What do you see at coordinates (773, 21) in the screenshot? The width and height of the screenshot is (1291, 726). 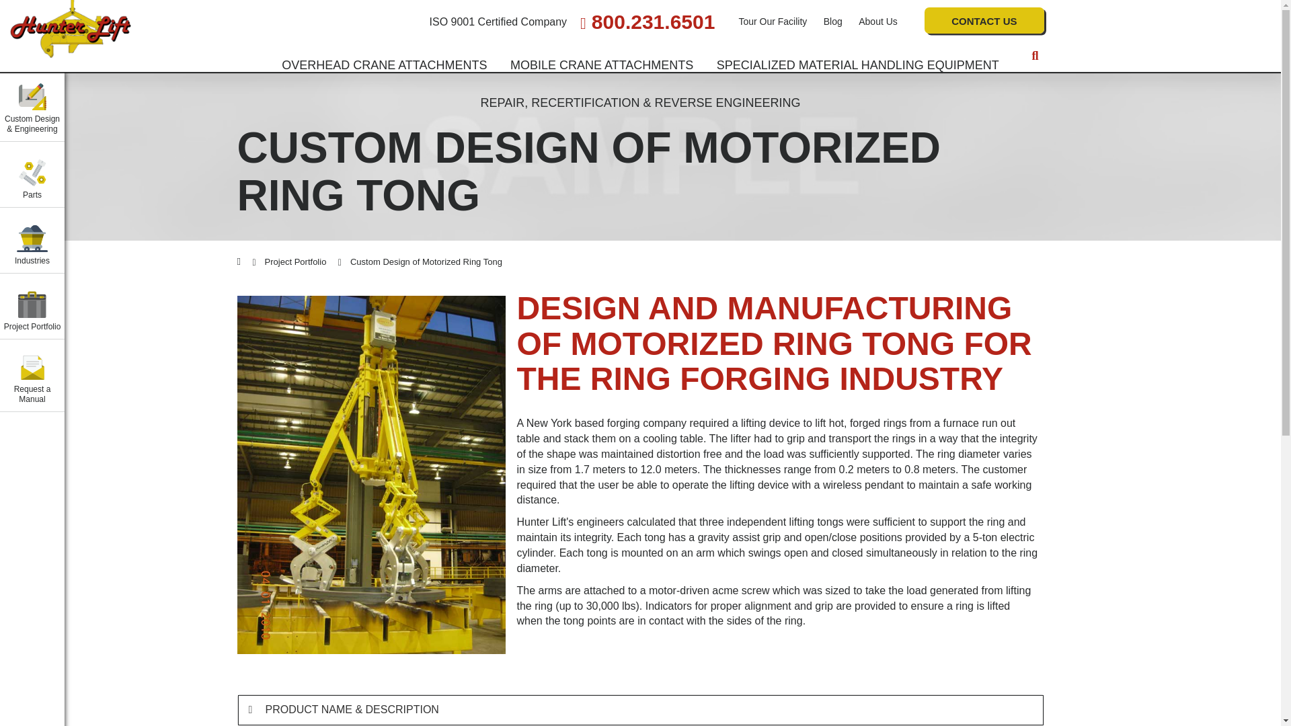 I see `Tour Our Facility` at bounding box center [773, 21].